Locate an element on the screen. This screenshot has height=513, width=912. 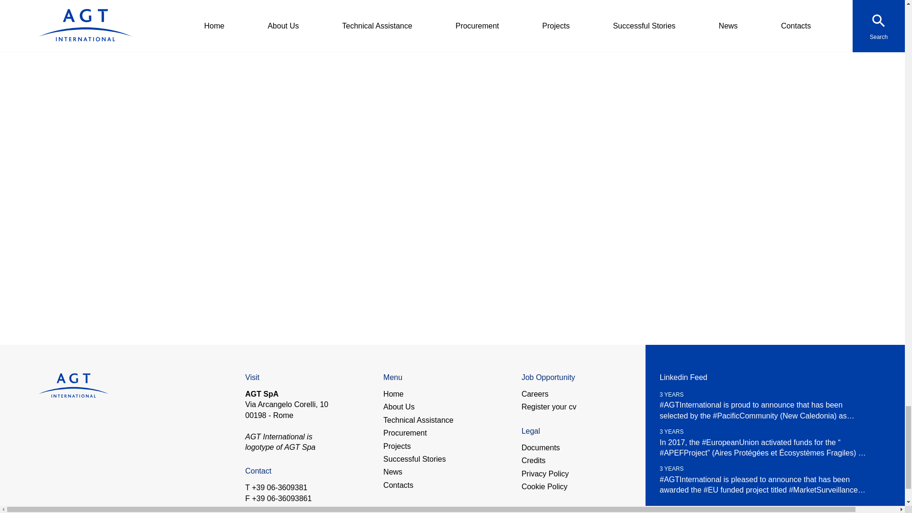
Technical Assistance is located at coordinates (418, 420).